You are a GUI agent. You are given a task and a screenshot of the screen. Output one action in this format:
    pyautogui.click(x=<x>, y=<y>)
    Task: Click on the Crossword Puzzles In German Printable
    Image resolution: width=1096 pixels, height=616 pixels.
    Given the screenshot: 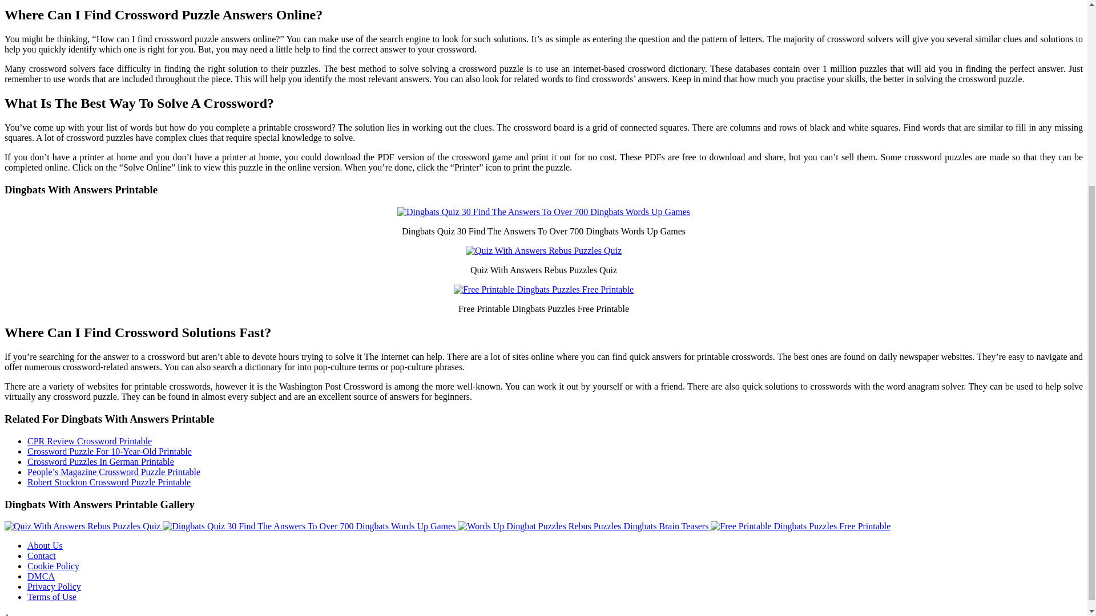 What is the action you would take?
    pyautogui.click(x=100, y=461)
    